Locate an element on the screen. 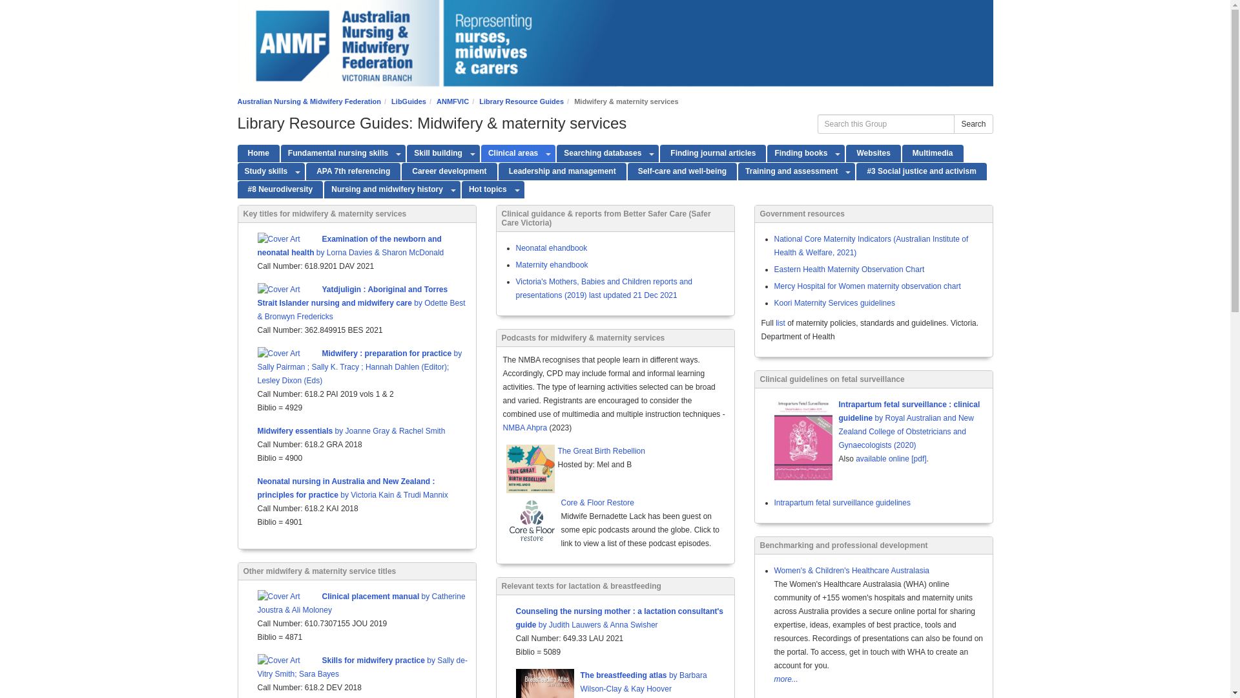 The height and width of the screenshot is (698, 1240). The breastfeeding atlas by Barbara Wilson-Clay & Kay Hoover is located at coordinates (643, 682).